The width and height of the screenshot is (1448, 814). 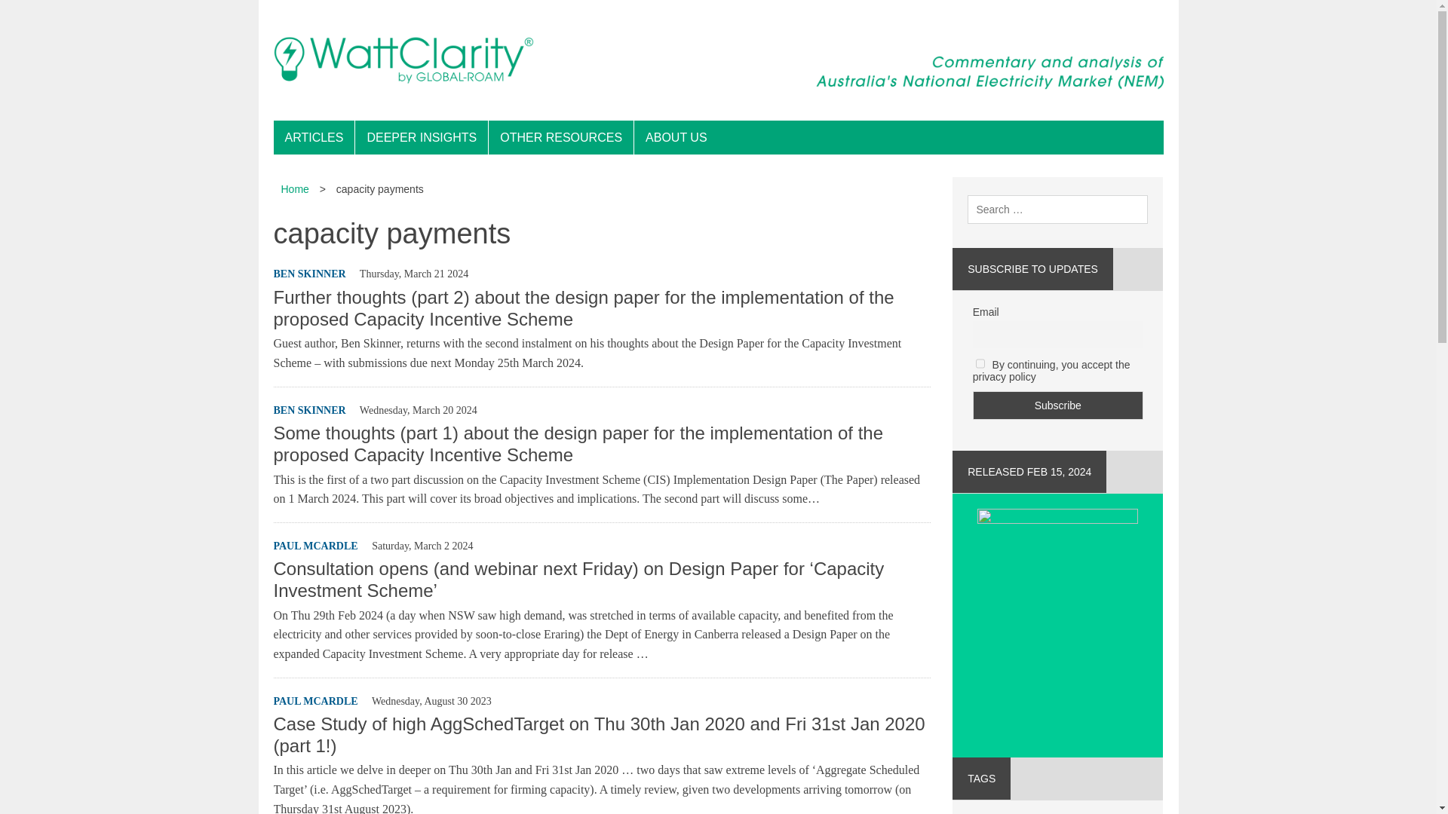 I want to click on on, so click(x=980, y=363).